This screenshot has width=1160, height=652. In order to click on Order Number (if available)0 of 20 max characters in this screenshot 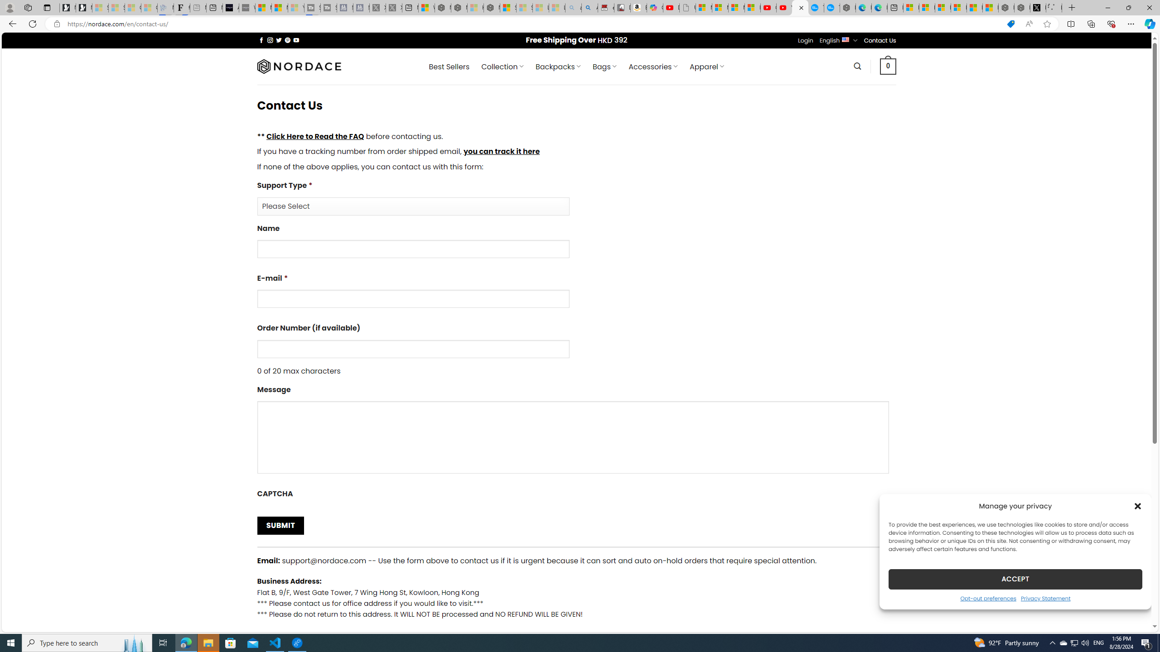, I will do `click(576, 350)`.